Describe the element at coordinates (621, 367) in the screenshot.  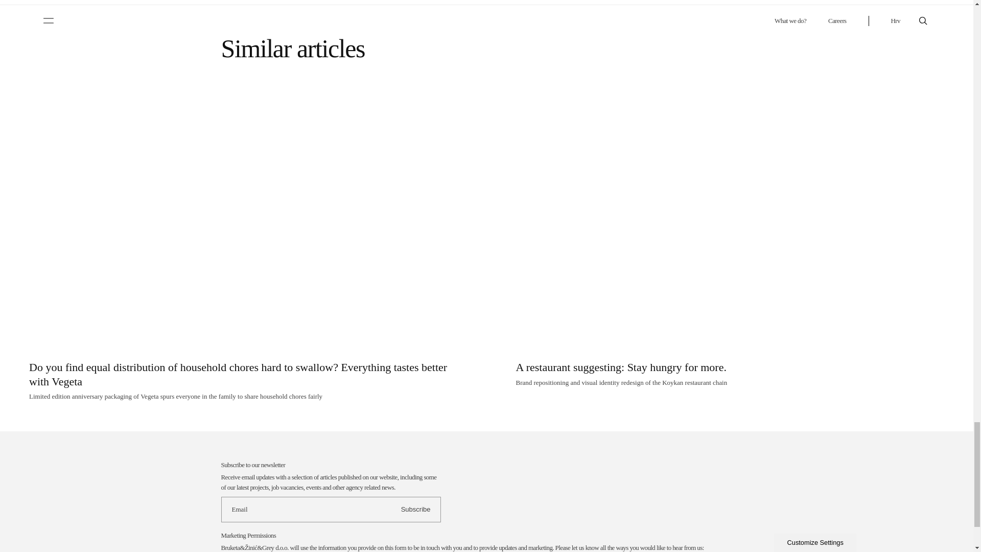
I see `A restaurant suggesting: Stay hungry for more.` at that location.